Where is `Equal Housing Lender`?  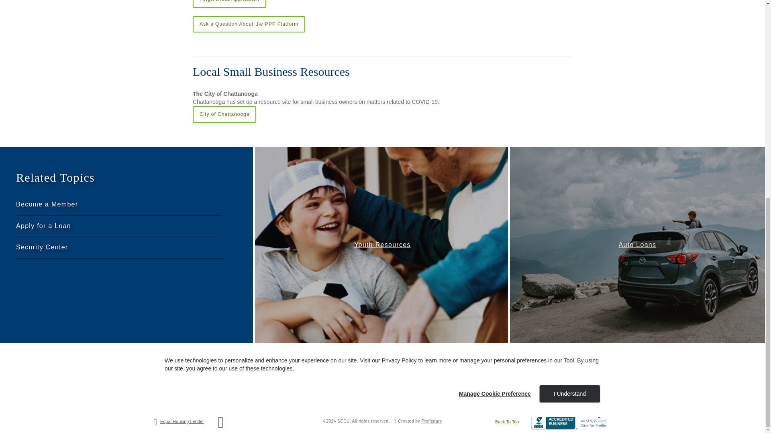
Equal Housing Lender is located at coordinates (182, 421).